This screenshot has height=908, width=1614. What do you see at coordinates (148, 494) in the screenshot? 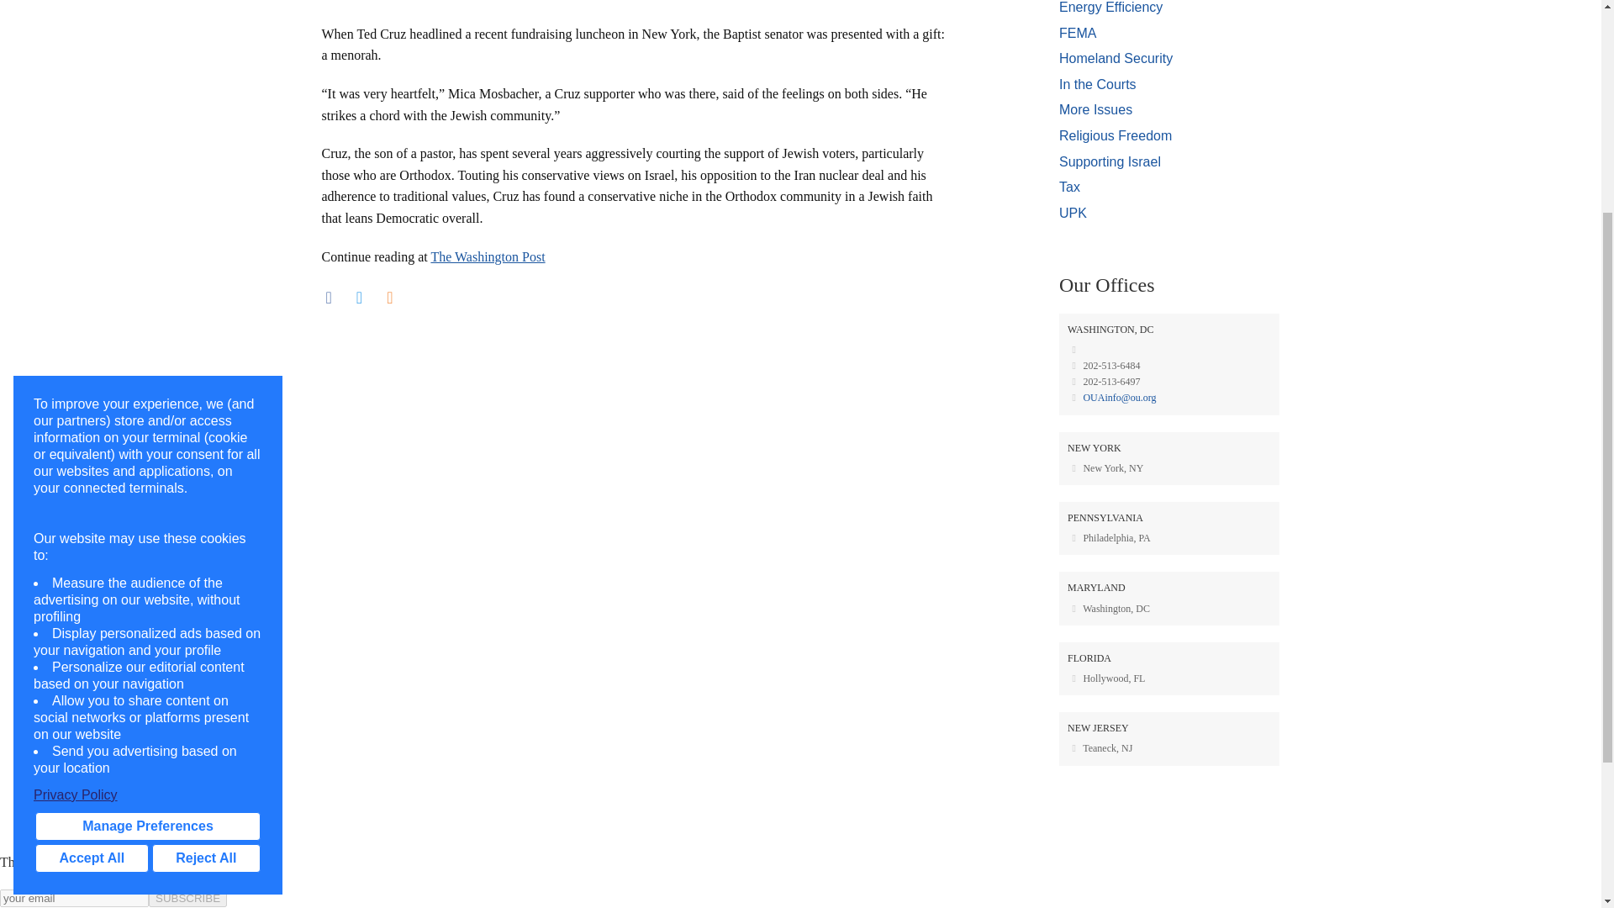
I see `Manage Preferences` at bounding box center [148, 494].